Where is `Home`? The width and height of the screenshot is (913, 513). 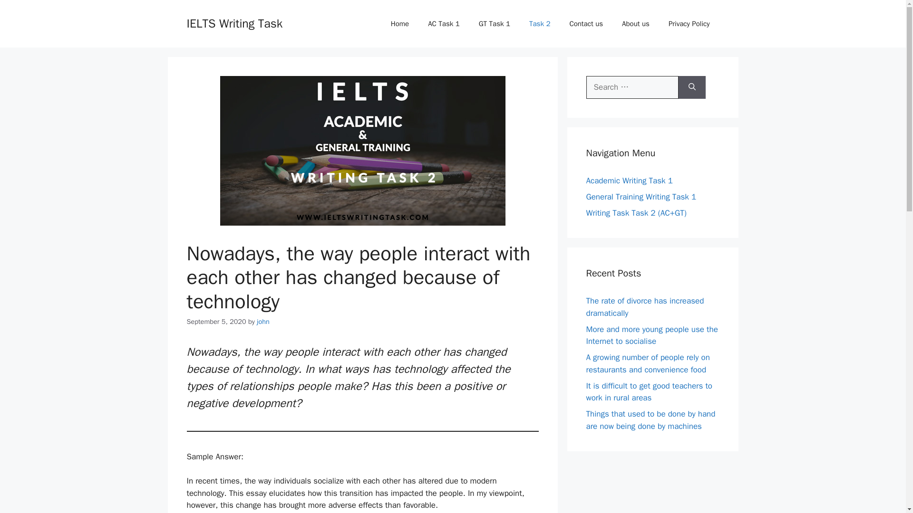 Home is located at coordinates (399, 24).